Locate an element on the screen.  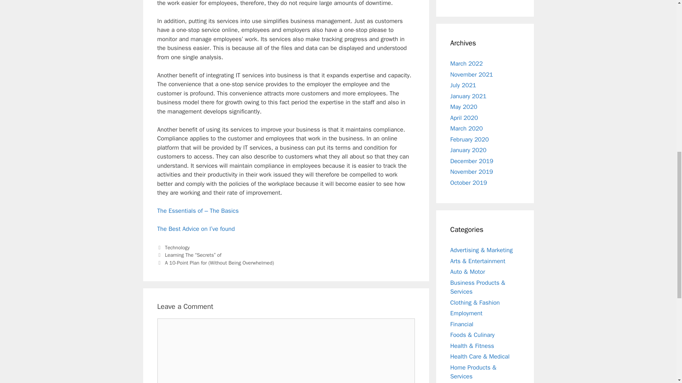
April 2020 is located at coordinates (464, 118).